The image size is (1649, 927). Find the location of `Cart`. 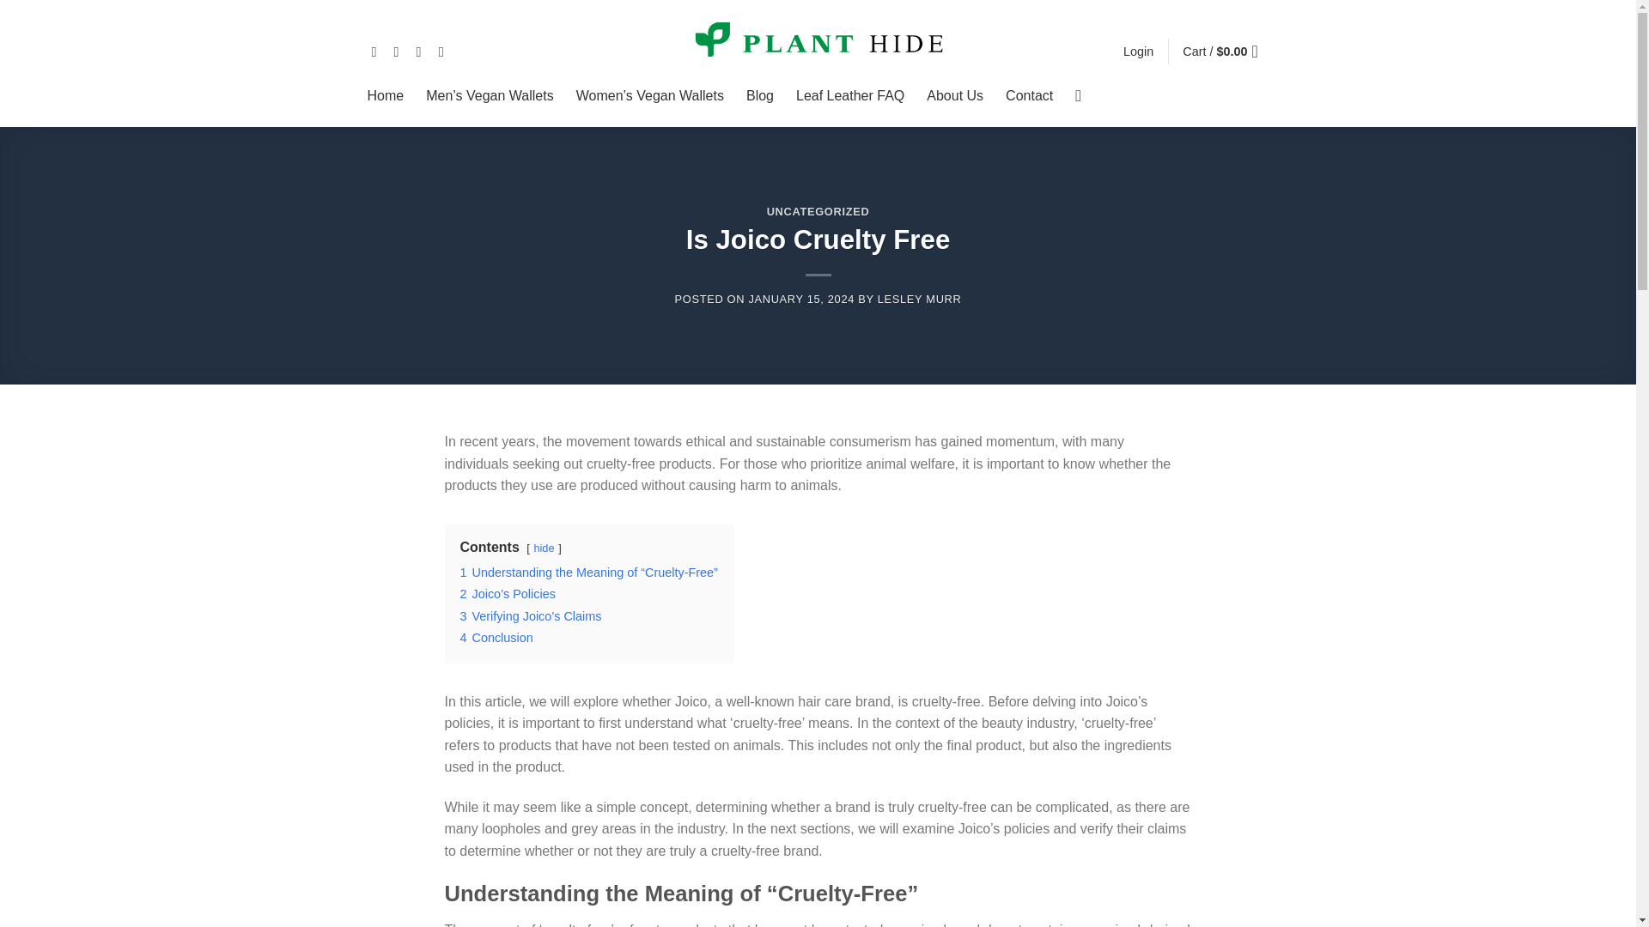

Cart is located at coordinates (1225, 51).